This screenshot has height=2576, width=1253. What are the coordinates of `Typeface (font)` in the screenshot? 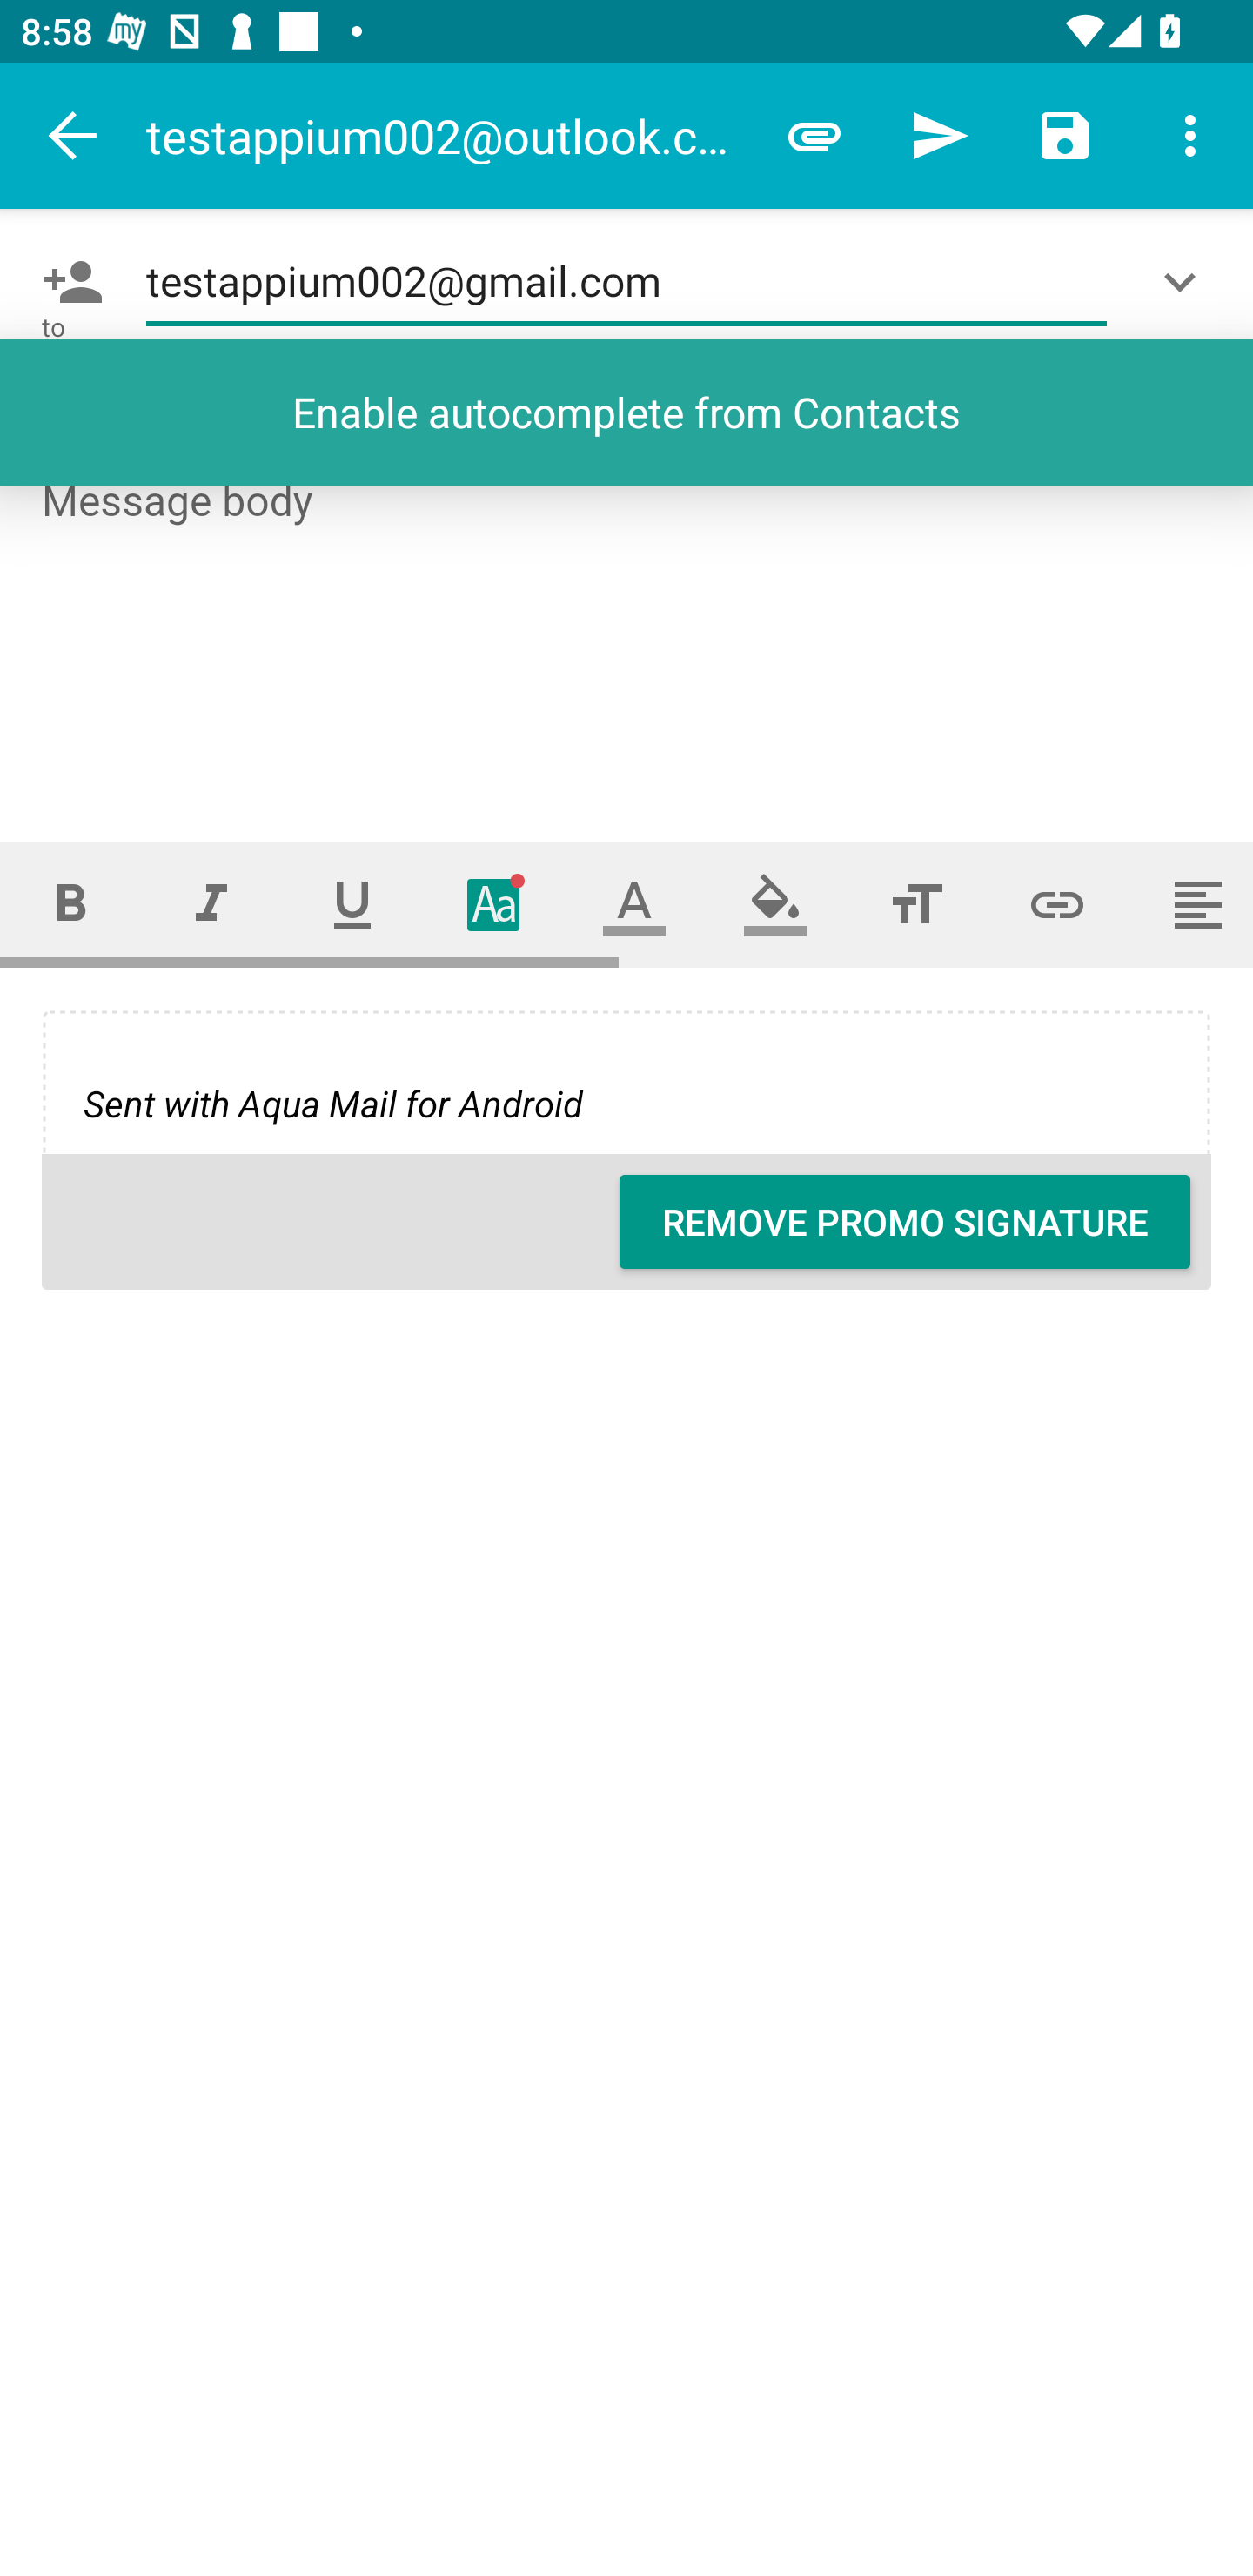 It's located at (493, 905).